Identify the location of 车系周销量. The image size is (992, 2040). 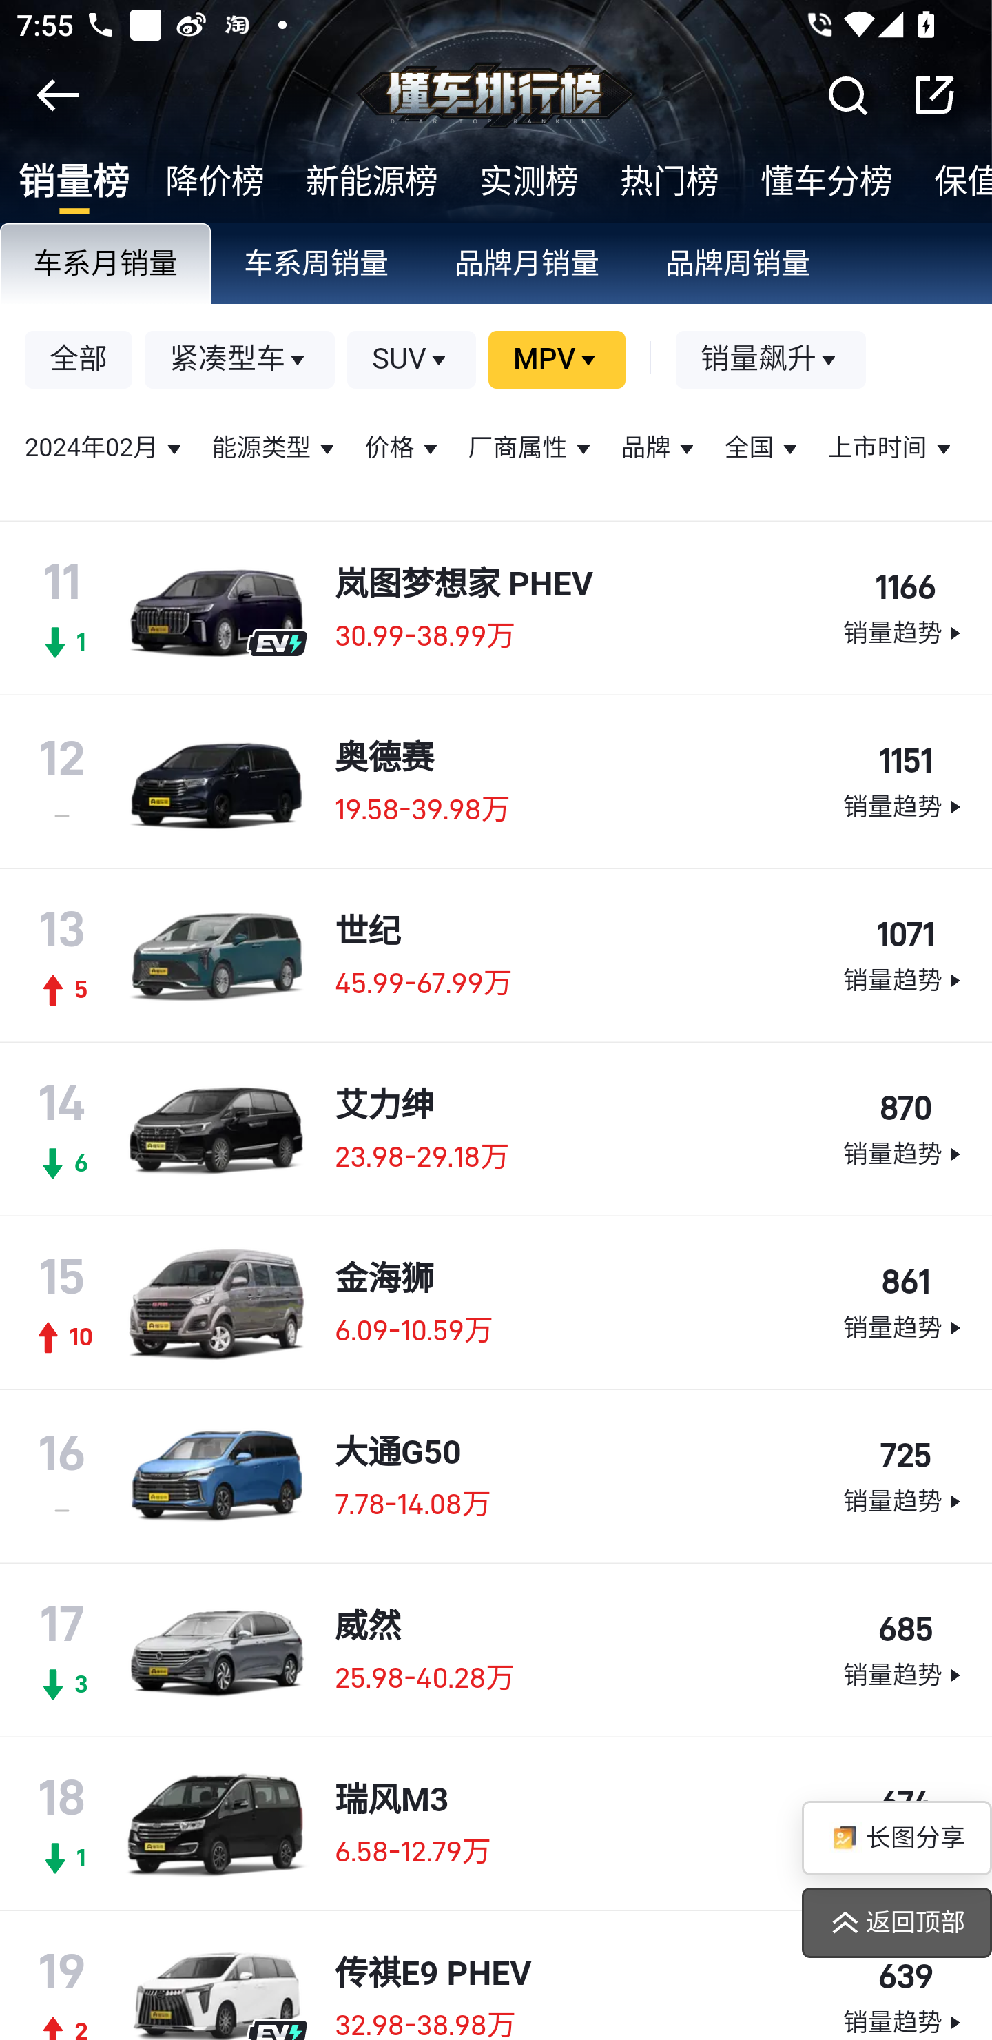
(317, 266).